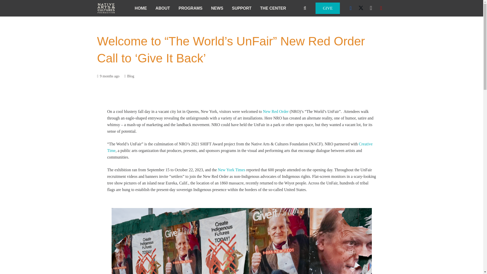 This screenshot has width=487, height=274. I want to click on HOME, so click(141, 8).